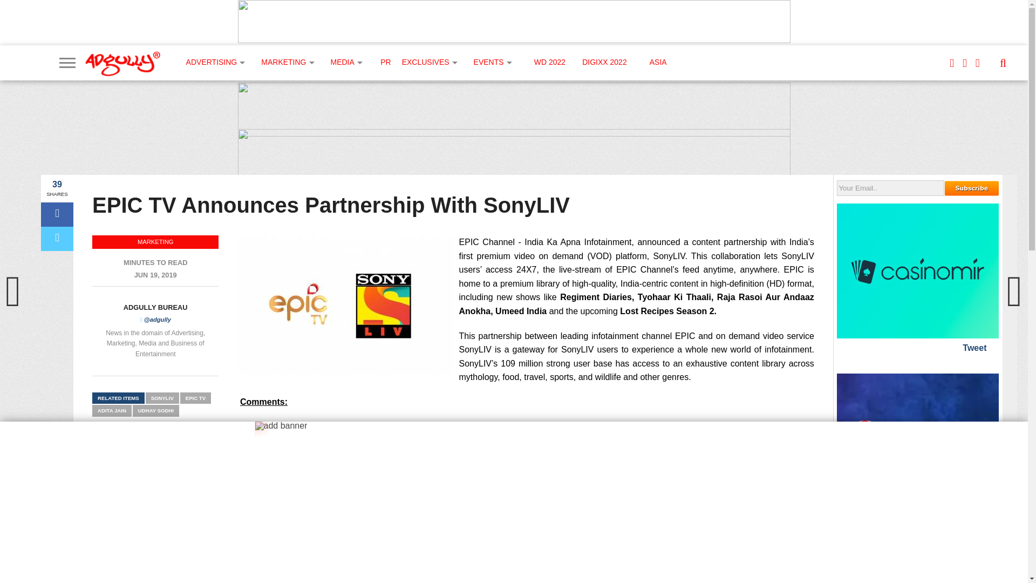 The image size is (1036, 583). Describe the element at coordinates (155, 307) in the screenshot. I see `Posts by Adgully Bureau` at that location.